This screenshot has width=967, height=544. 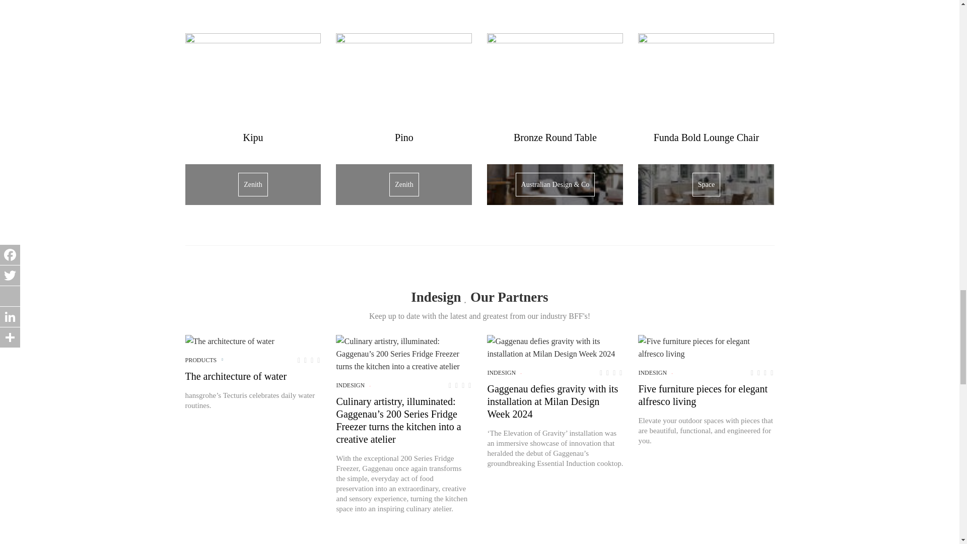 I want to click on Five furniture pieces for elegant alfresco living, so click(x=706, y=348).